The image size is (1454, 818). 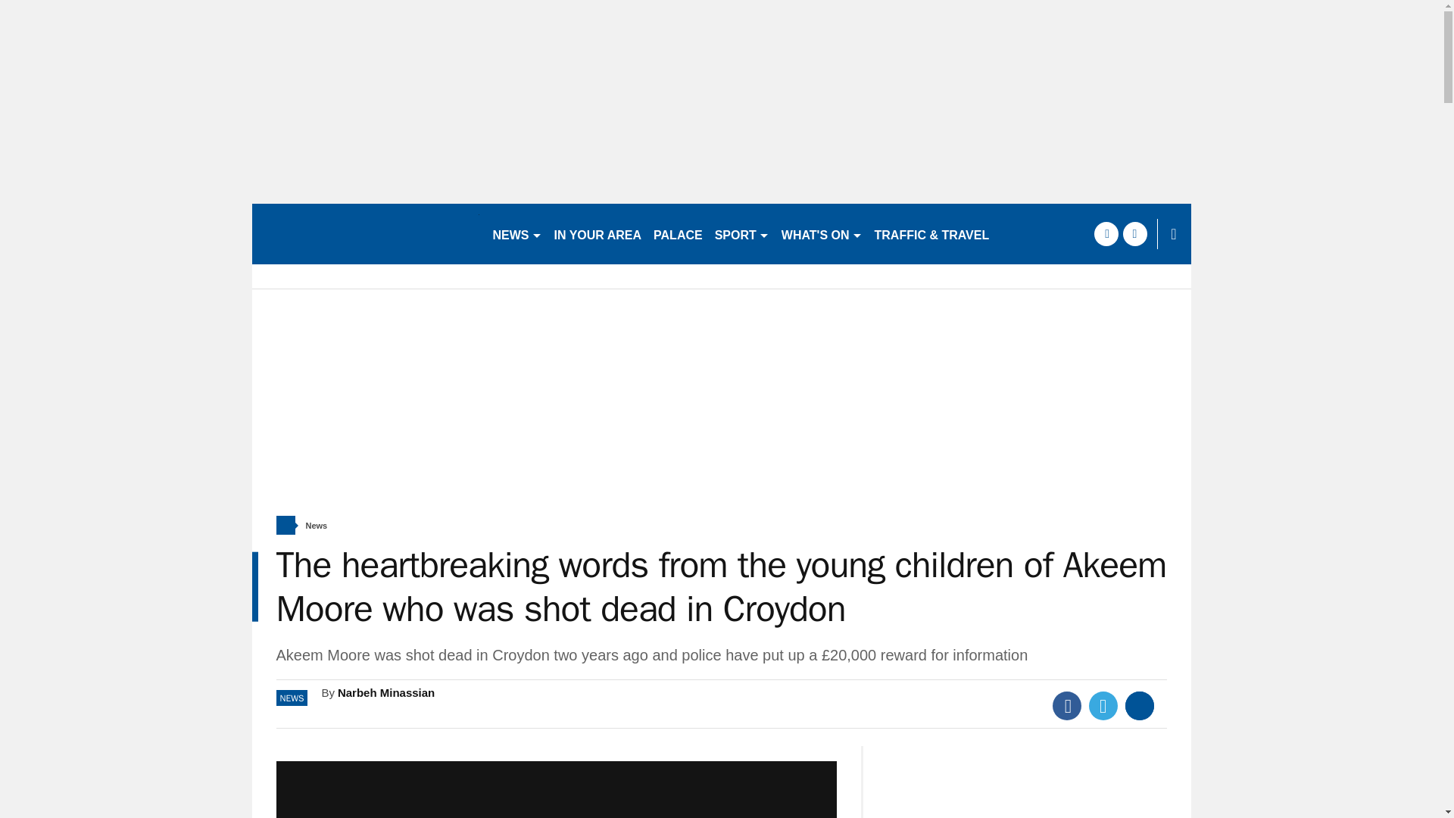 I want to click on WHAT'S ON, so click(x=821, y=233).